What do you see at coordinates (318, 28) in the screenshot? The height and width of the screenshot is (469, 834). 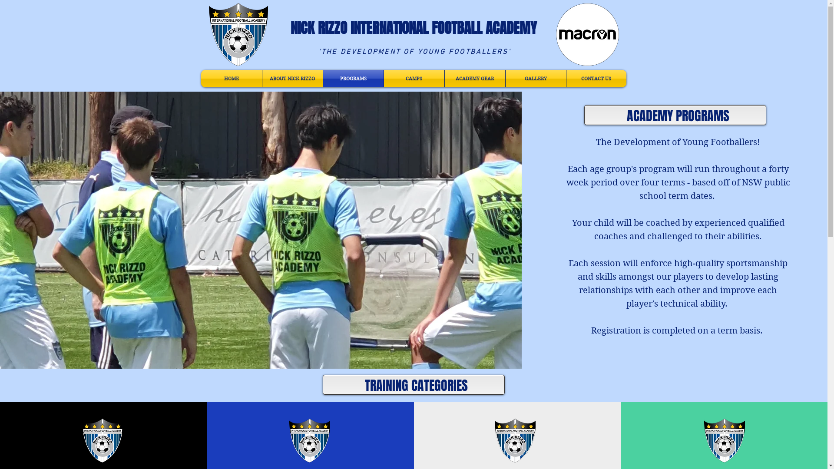 I see `NICK RIZZO` at bounding box center [318, 28].